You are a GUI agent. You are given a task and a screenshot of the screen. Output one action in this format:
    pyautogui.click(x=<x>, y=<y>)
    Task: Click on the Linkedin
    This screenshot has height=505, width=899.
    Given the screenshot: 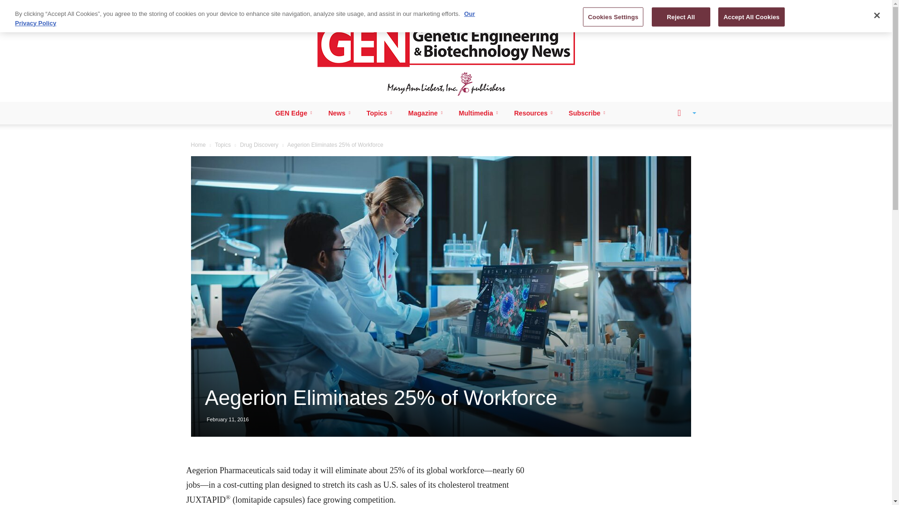 What is the action you would take?
    pyautogui.click(x=218, y=7)
    